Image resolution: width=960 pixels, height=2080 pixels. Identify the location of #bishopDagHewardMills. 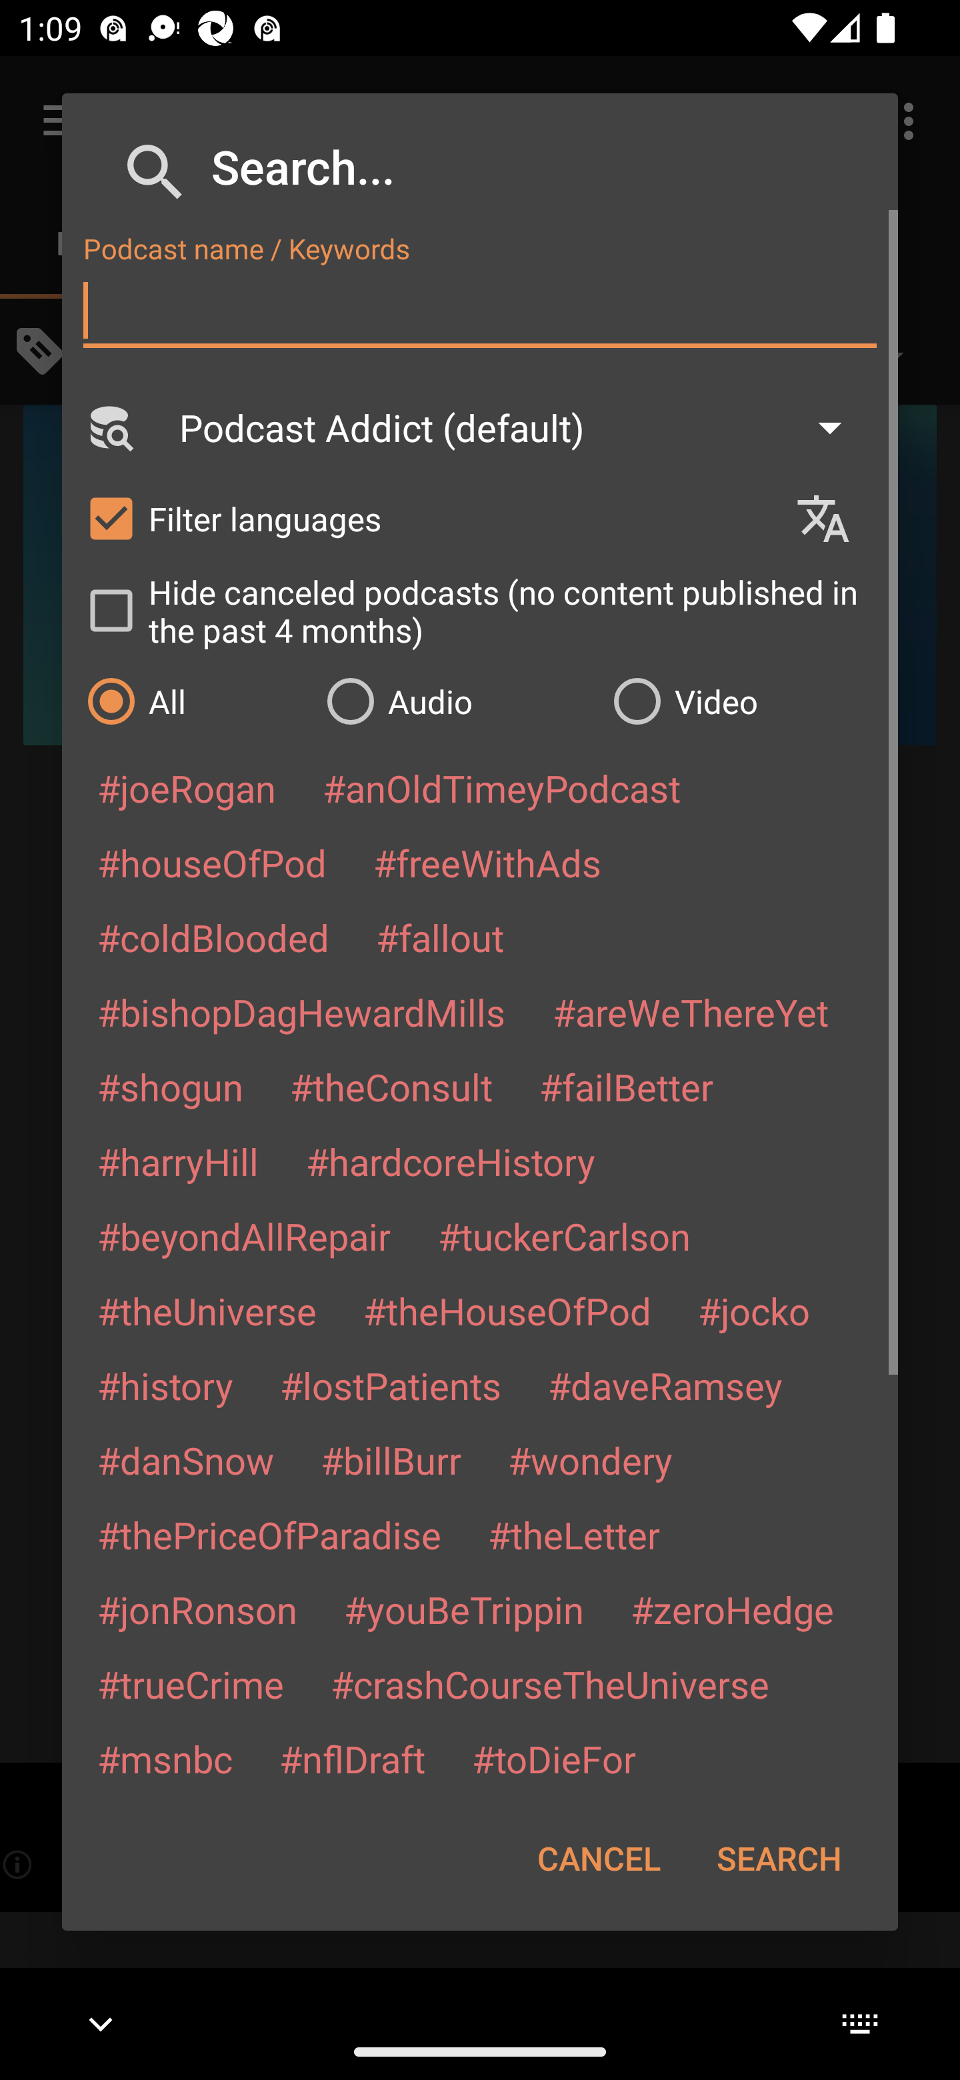
(301, 1011).